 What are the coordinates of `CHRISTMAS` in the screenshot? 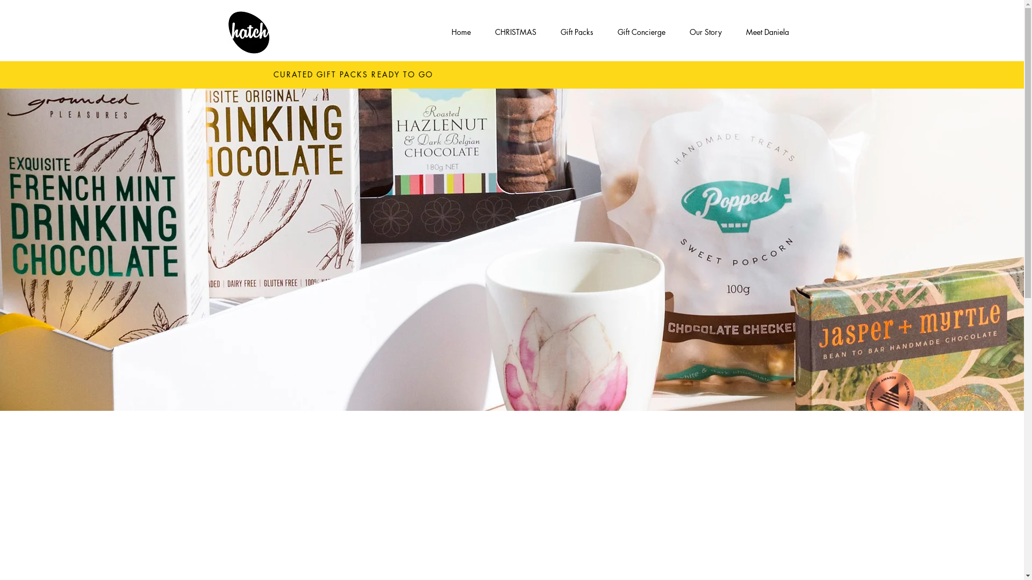 It's located at (515, 32).